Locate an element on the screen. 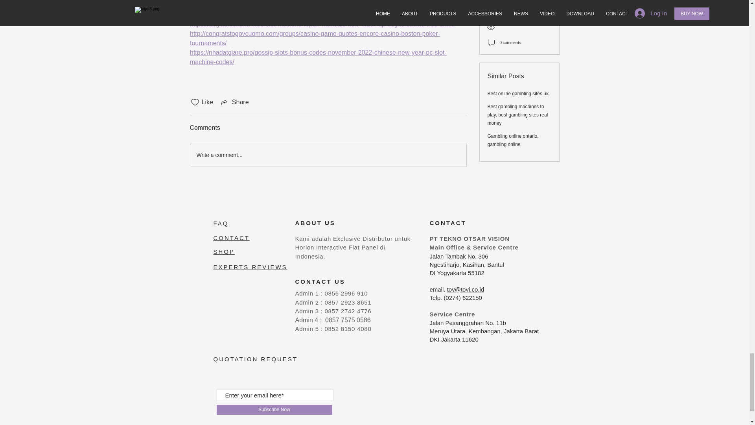 Image resolution: width=755 pixels, height=425 pixels. SHOP is located at coordinates (224, 251).